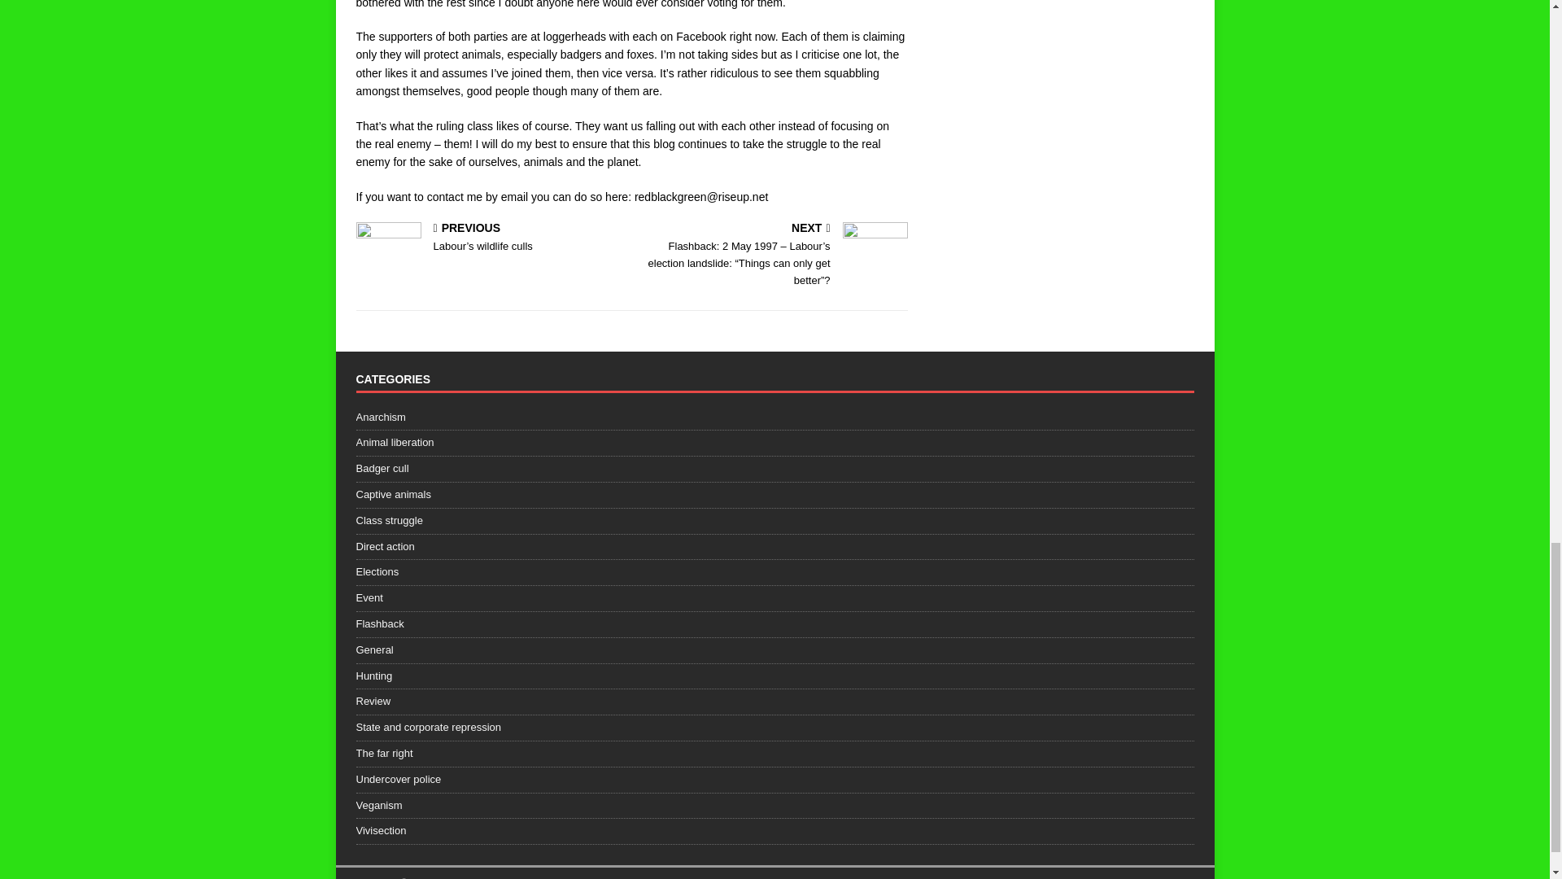 The image size is (1562, 879). Describe the element at coordinates (774, 443) in the screenshot. I see `Animal liberation` at that location.